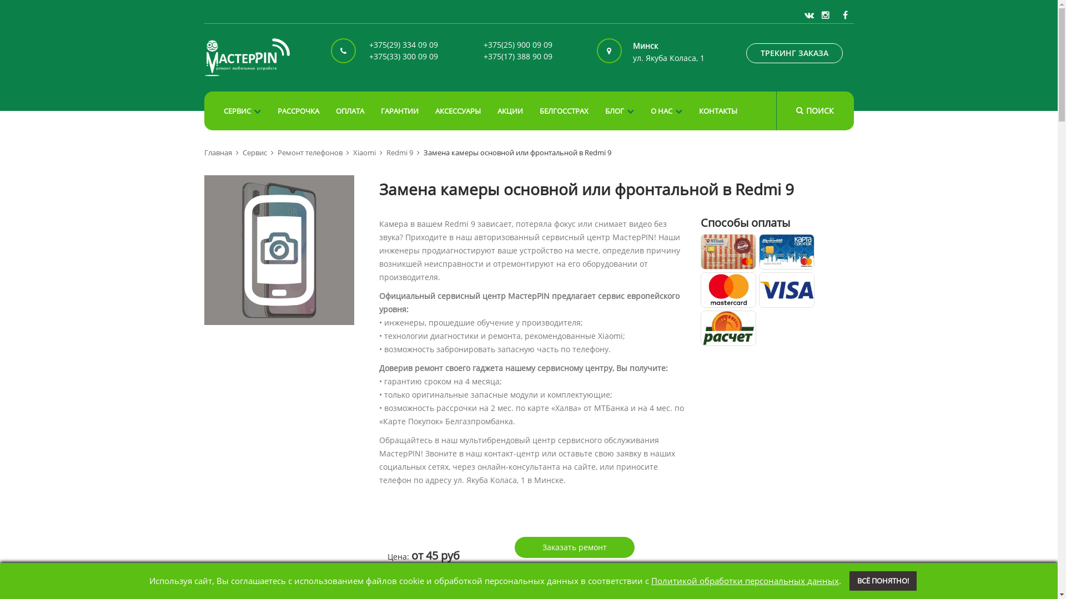 The height and width of the screenshot is (599, 1066). What do you see at coordinates (518, 58) in the screenshot?
I see `+375(17) 388 90 09` at bounding box center [518, 58].